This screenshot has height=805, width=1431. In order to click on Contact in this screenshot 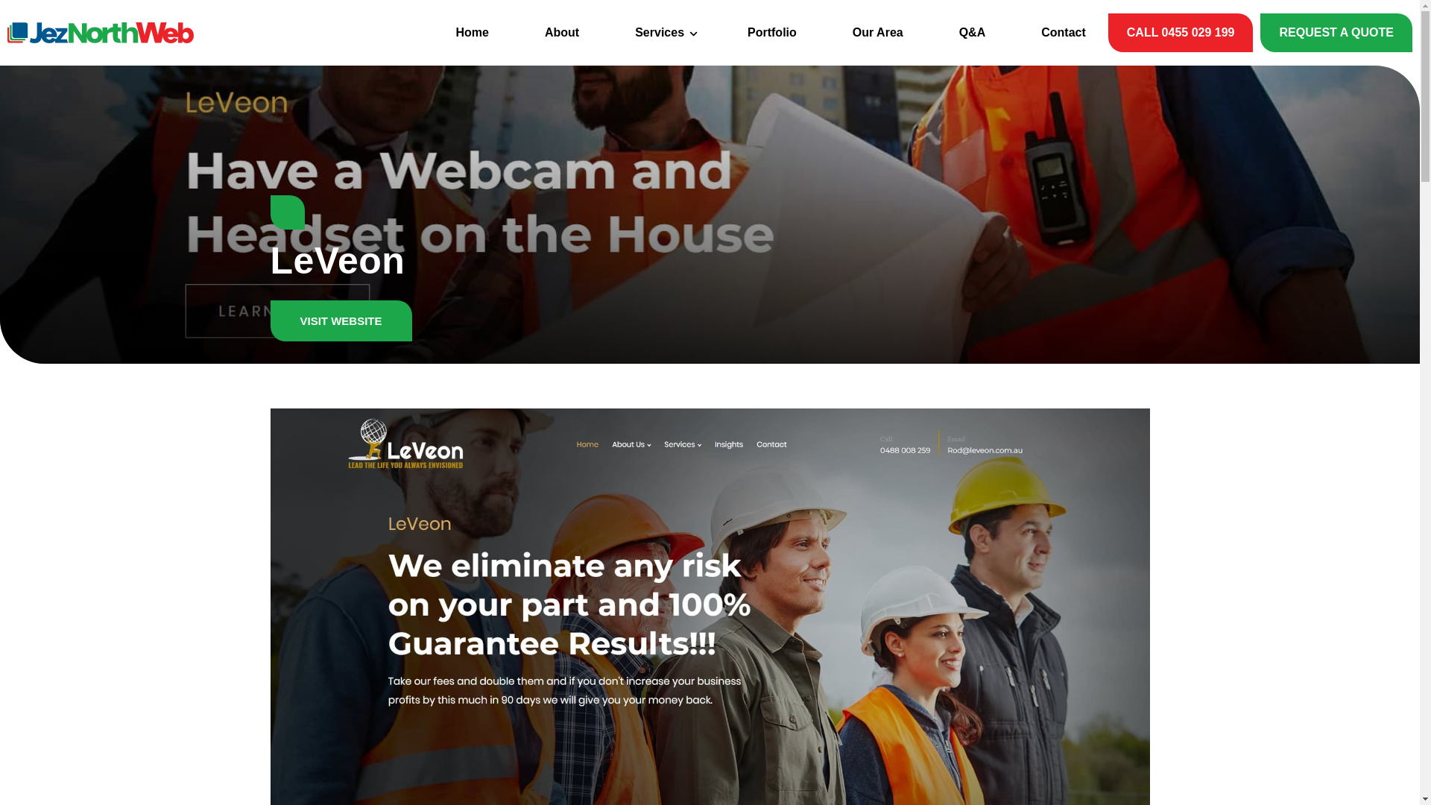, I will do `click(1064, 33)`.